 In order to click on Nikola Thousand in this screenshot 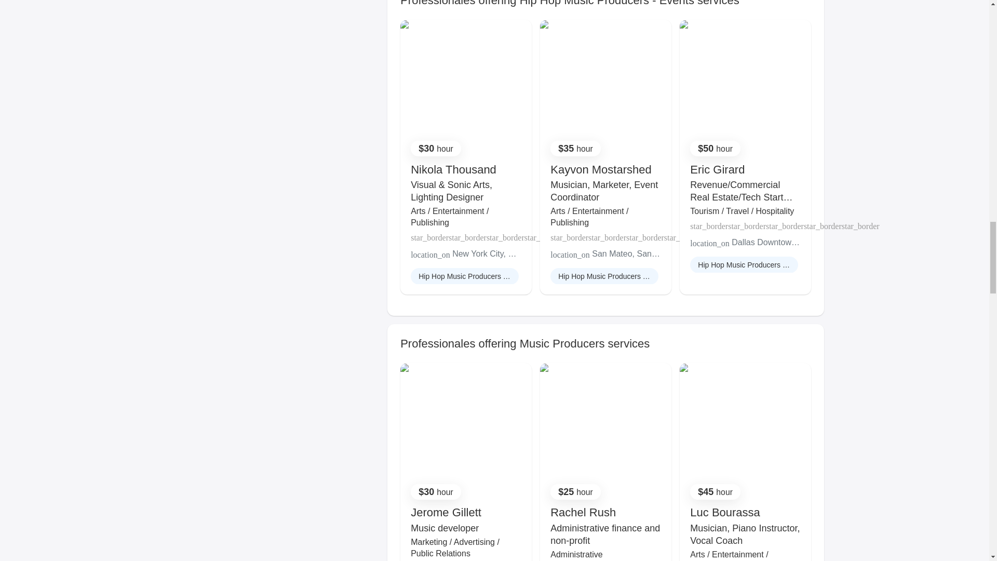, I will do `click(454, 169)`.